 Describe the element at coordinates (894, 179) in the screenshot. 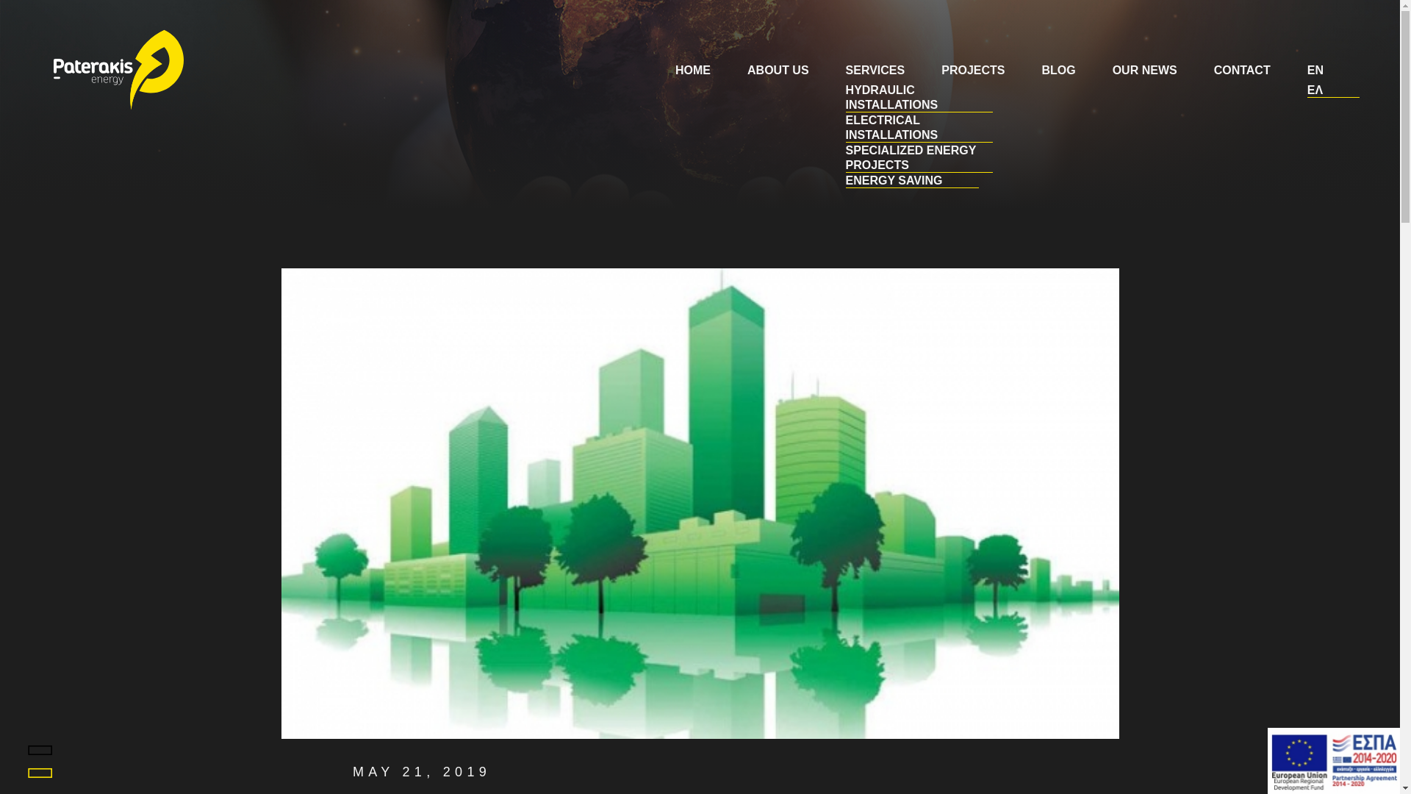

I see `ENERGY SAVING` at that location.